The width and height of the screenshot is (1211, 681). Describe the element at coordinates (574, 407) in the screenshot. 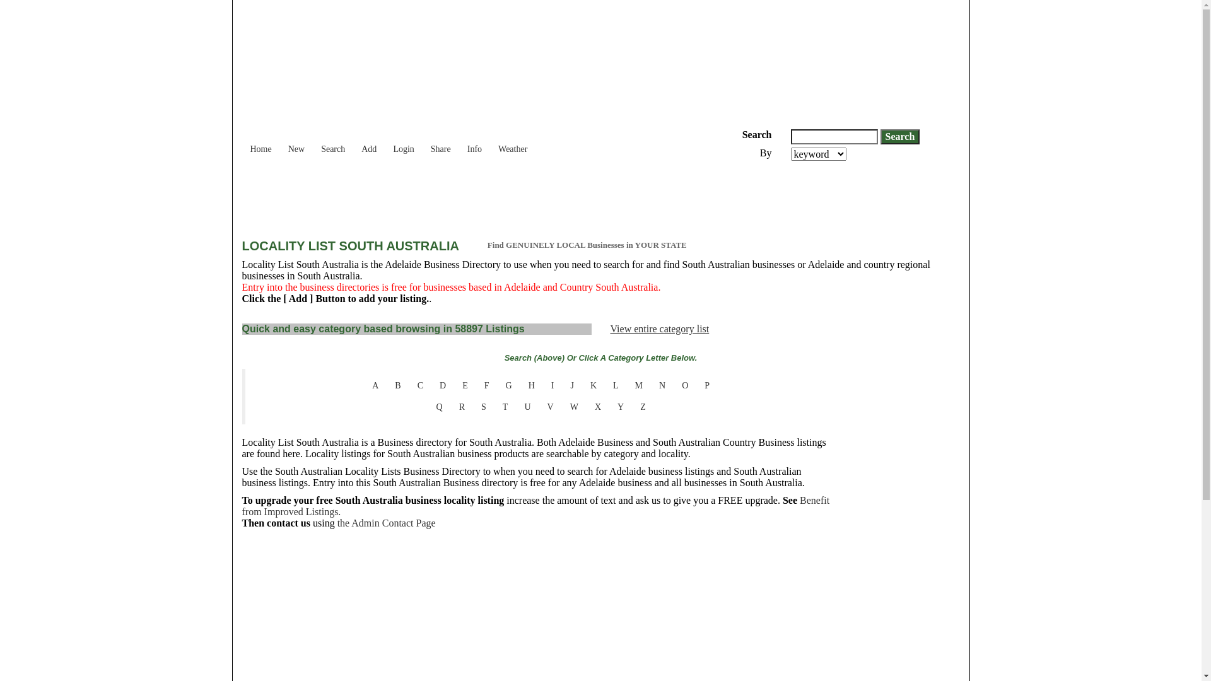

I see `W` at that location.